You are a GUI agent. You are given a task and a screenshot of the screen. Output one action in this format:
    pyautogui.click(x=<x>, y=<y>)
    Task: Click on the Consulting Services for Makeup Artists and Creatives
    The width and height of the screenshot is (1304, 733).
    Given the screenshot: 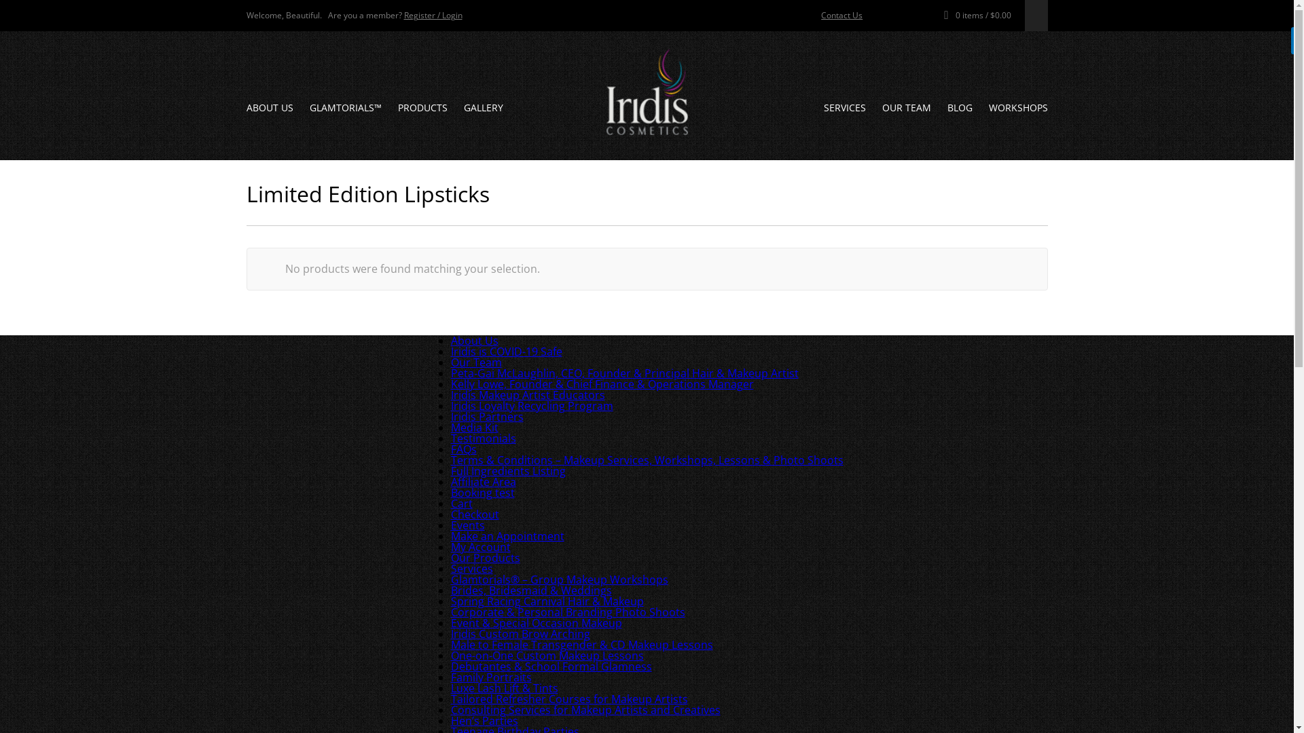 What is the action you would take?
    pyautogui.click(x=585, y=710)
    